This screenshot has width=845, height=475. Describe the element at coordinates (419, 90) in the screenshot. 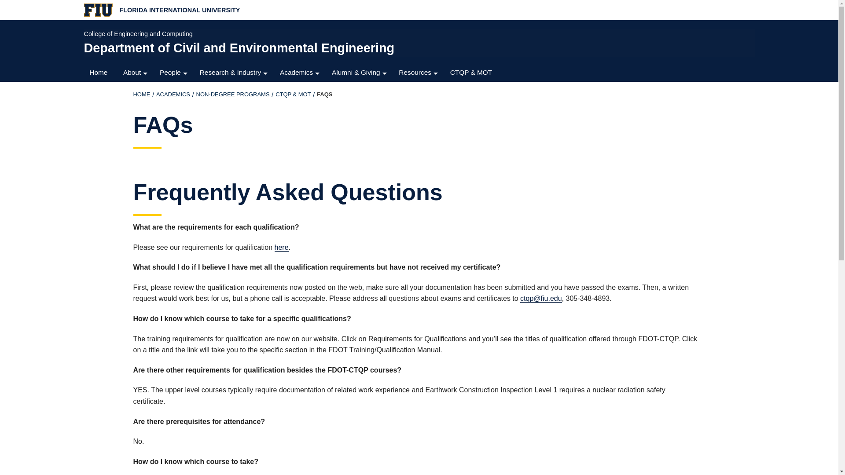

I see `Class Schedules` at that location.